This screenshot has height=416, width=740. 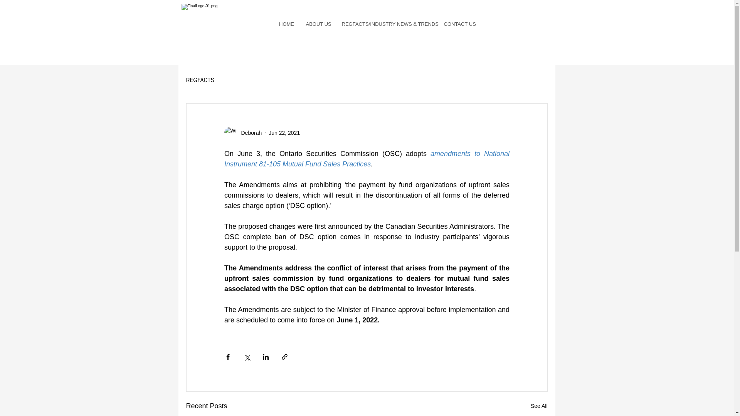 I want to click on Jun 22, 2021, so click(x=284, y=133).